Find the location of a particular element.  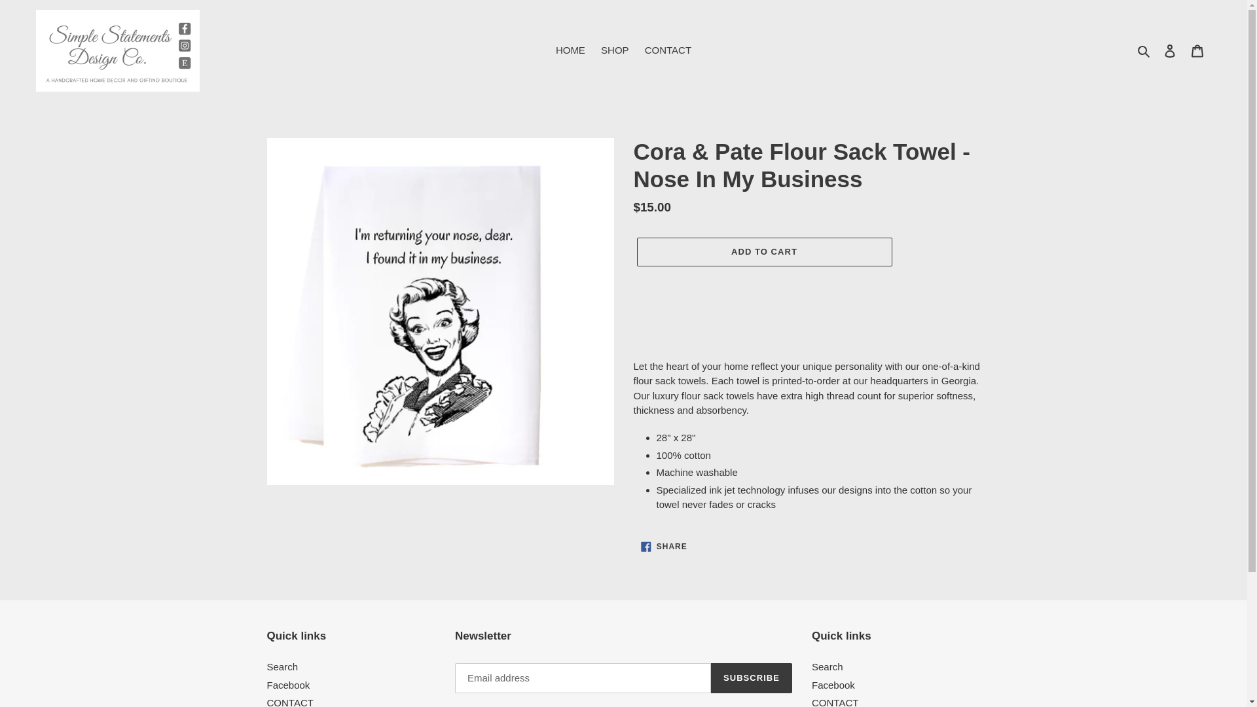

CONTACT is located at coordinates (1197, 51).